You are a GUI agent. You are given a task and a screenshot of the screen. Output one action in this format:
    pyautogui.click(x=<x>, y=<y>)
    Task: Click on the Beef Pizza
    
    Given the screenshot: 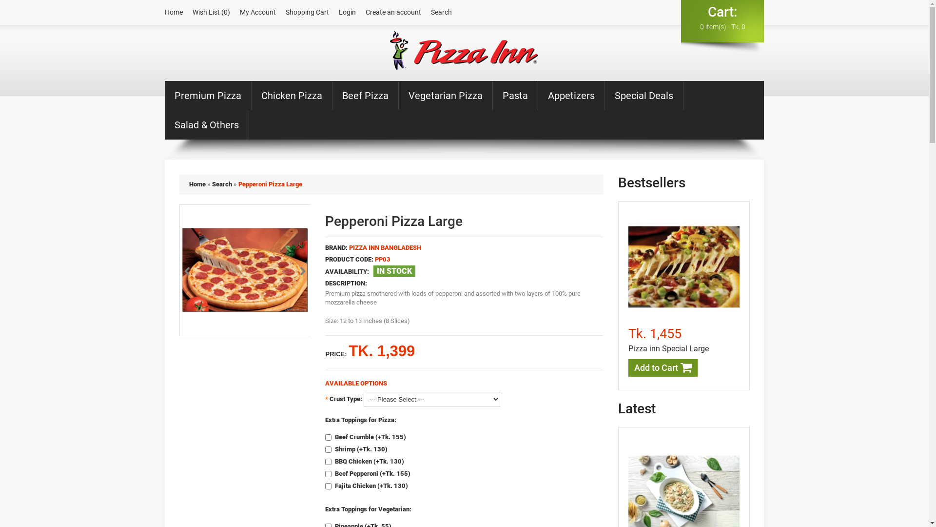 What is the action you would take?
    pyautogui.click(x=366, y=96)
    